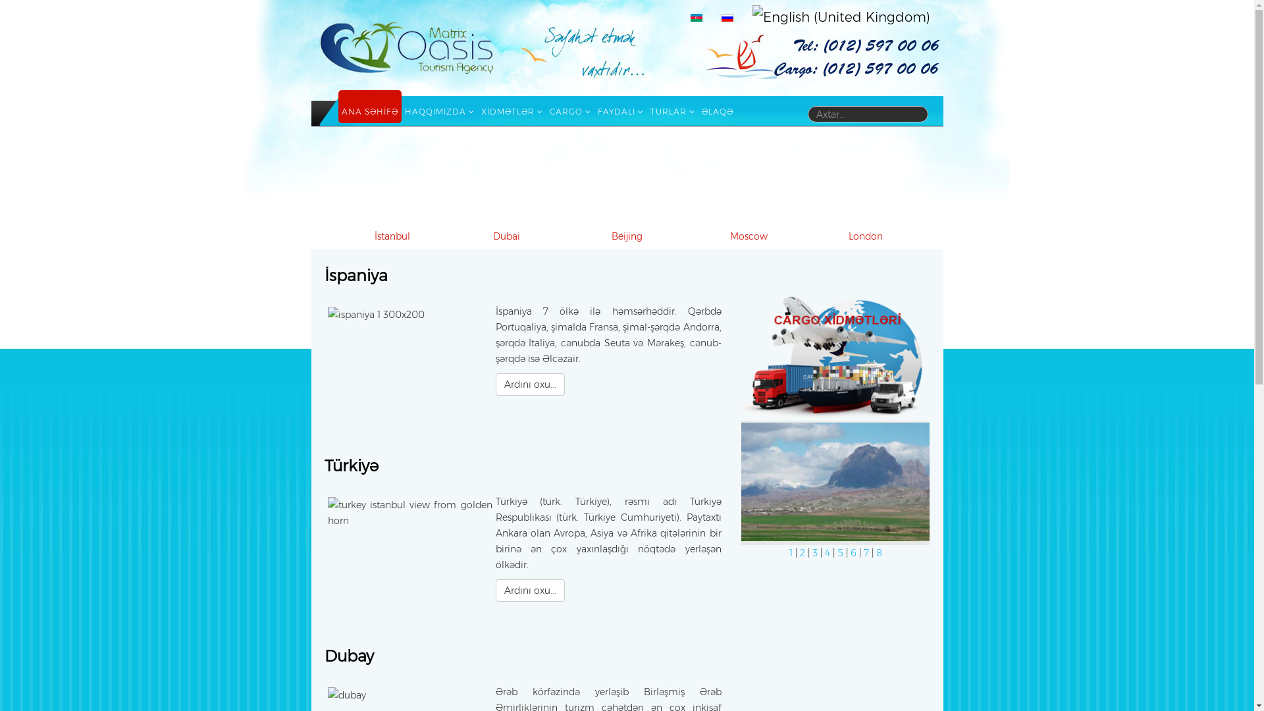 The height and width of the screenshot is (711, 1264). Describe the element at coordinates (866, 553) in the screenshot. I see `7` at that location.